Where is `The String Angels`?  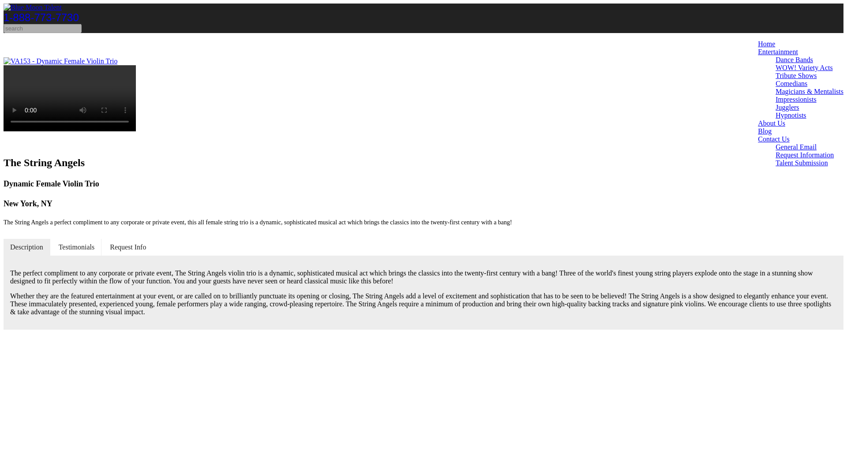
The String Angels is located at coordinates (60, 61).